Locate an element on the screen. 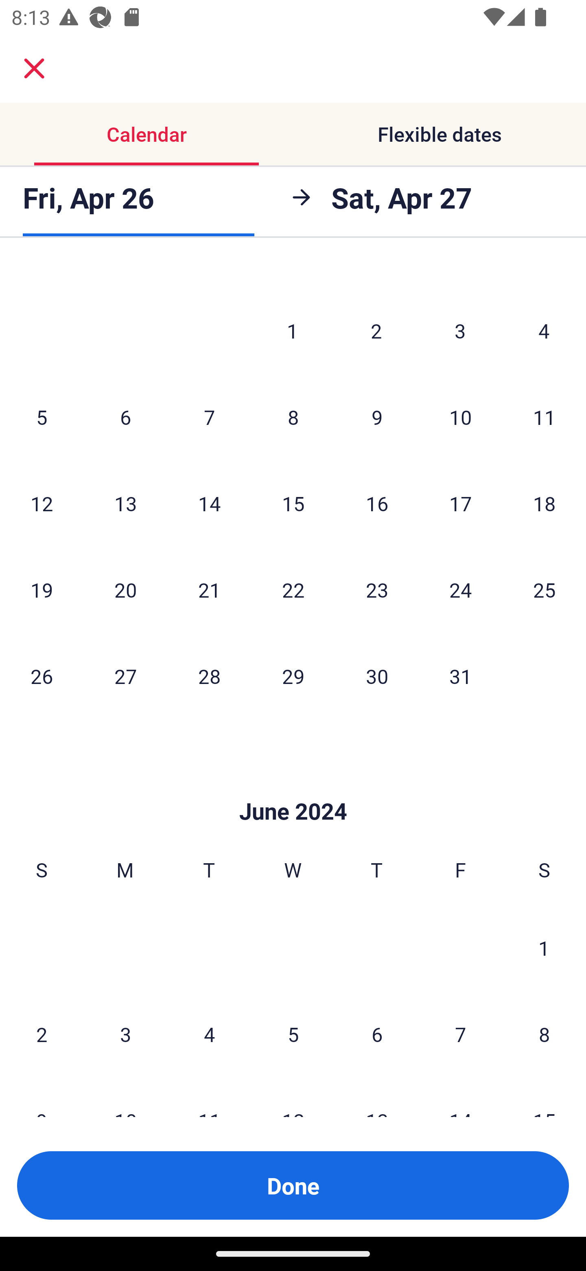 Image resolution: width=586 pixels, height=1271 pixels. 25 Saturday, May 25, 2024 is located at coordinates (544, 589).